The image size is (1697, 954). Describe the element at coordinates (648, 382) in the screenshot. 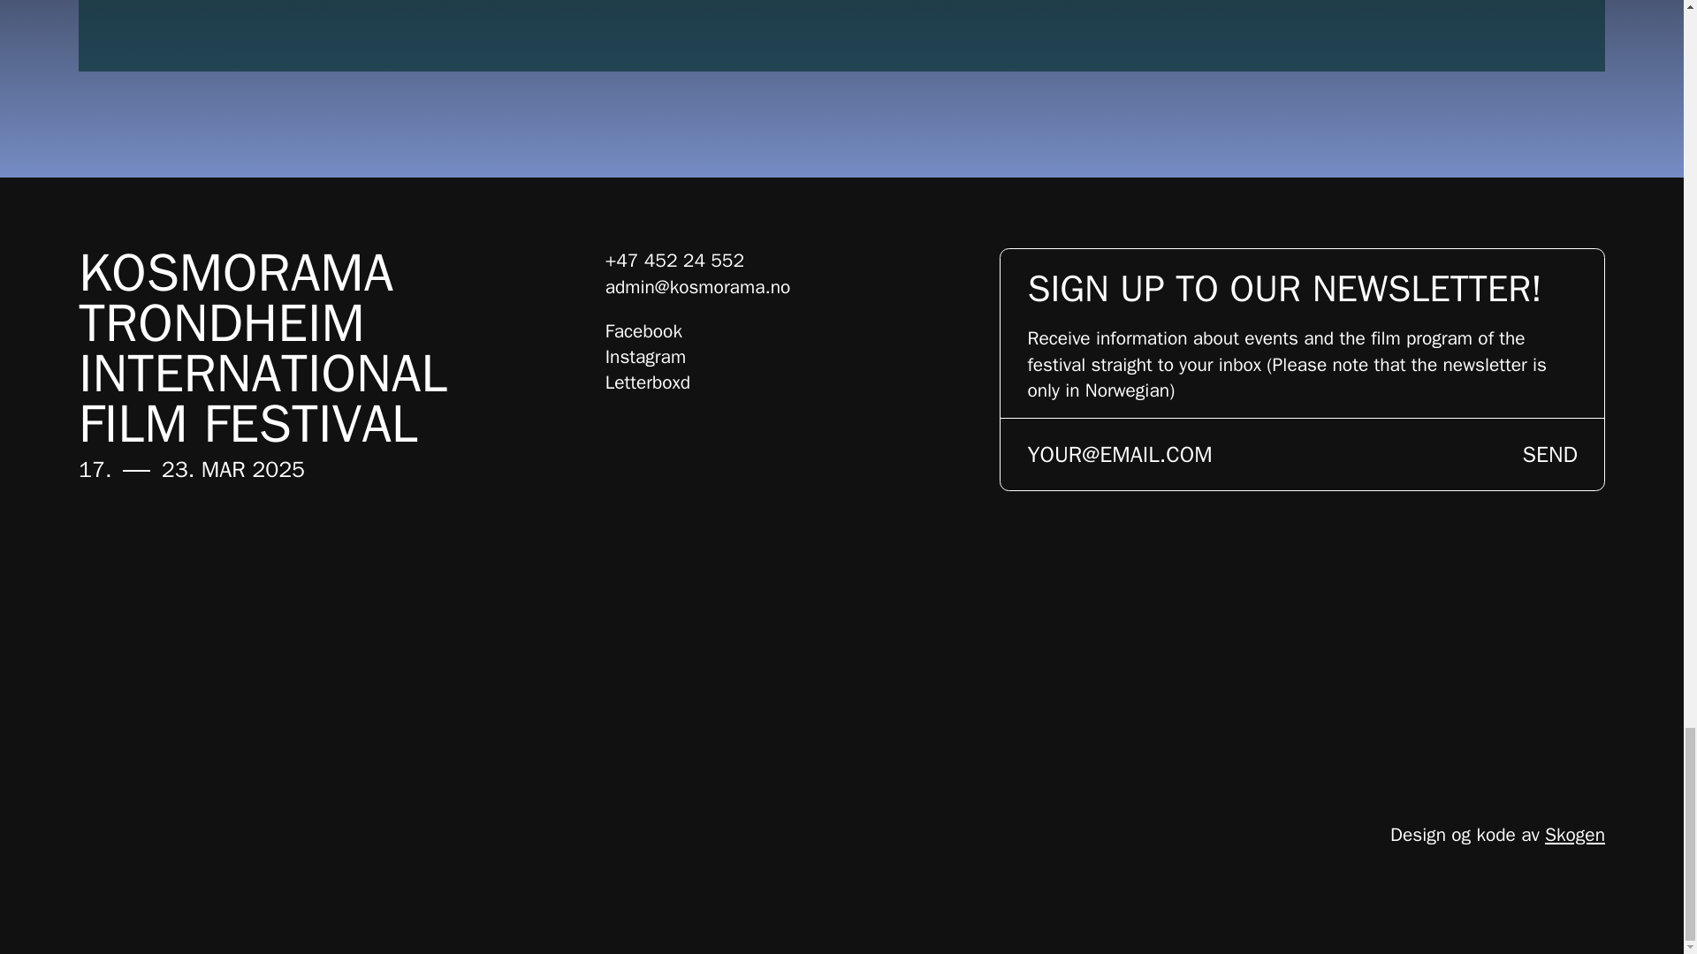

I see `Letterboxd` at that location.